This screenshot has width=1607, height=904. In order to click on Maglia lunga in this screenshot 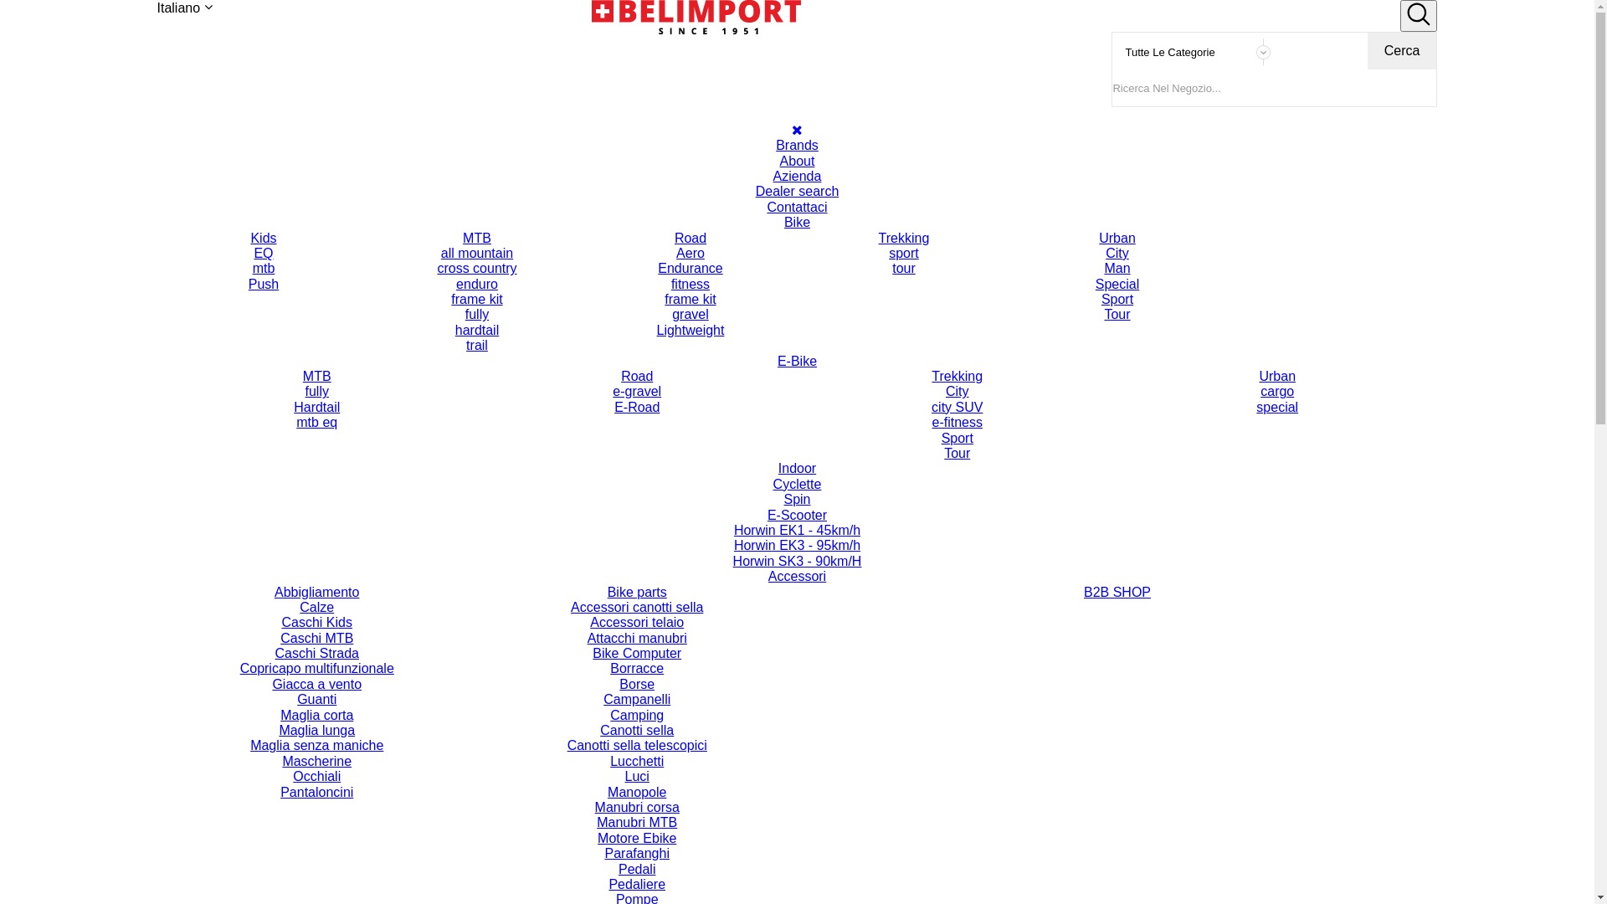, I will do `click(316, 731)`.